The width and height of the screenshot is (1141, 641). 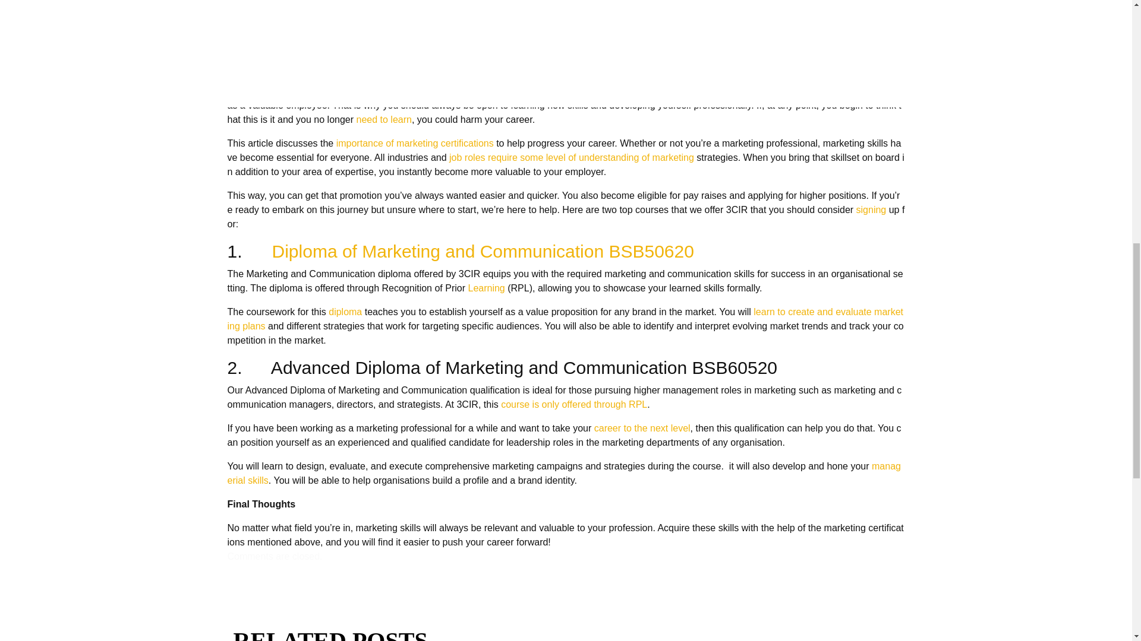 What do you see at coordinates (708, 91) in the screenshot?
I see `stay on top` at bounding box center [708, 91].